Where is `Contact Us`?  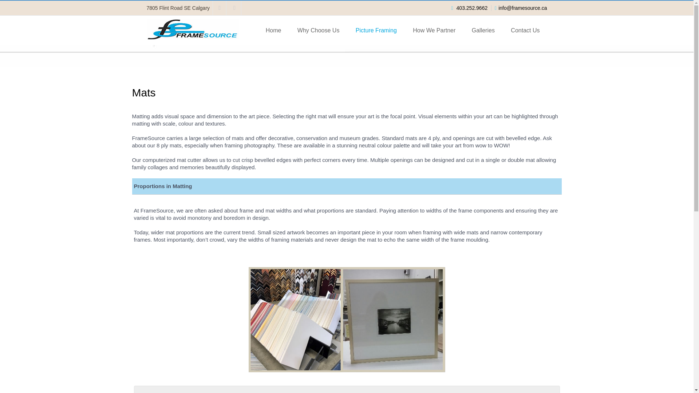
Contact Us is located at coordinates (525, 31).